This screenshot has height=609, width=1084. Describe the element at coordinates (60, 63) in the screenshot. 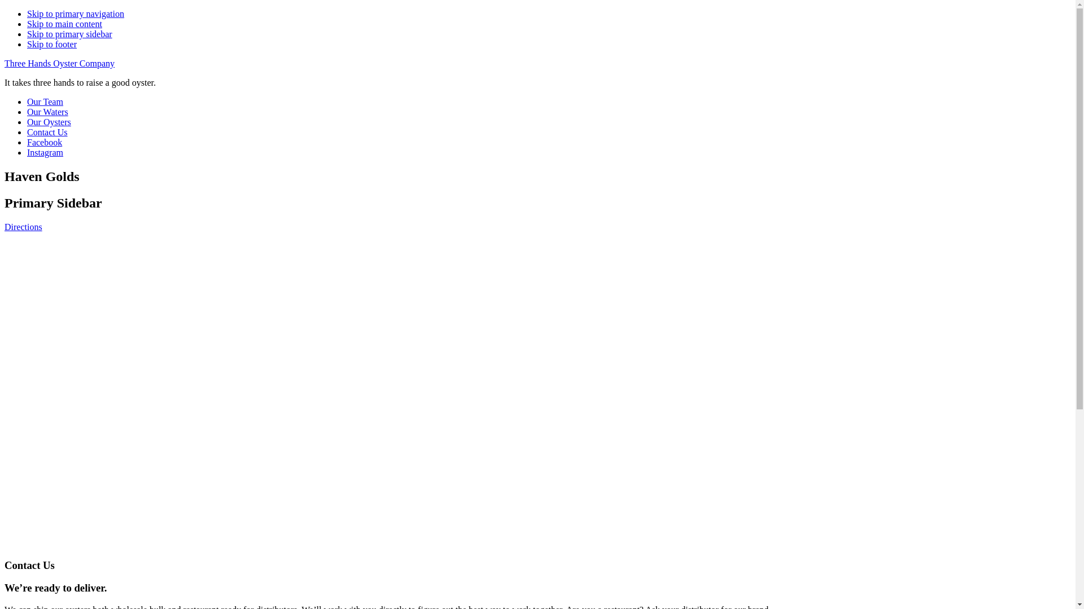

I see `Three Hands Oyster Company` at that location.